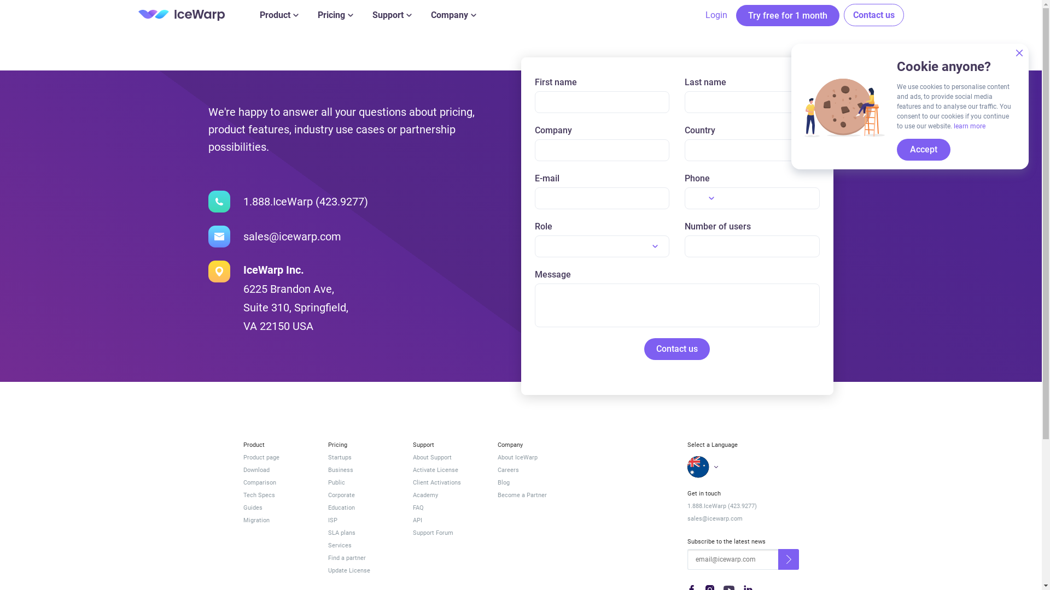 The image size is (1050, 590). I want to click on Contact us, so click(873, 15).